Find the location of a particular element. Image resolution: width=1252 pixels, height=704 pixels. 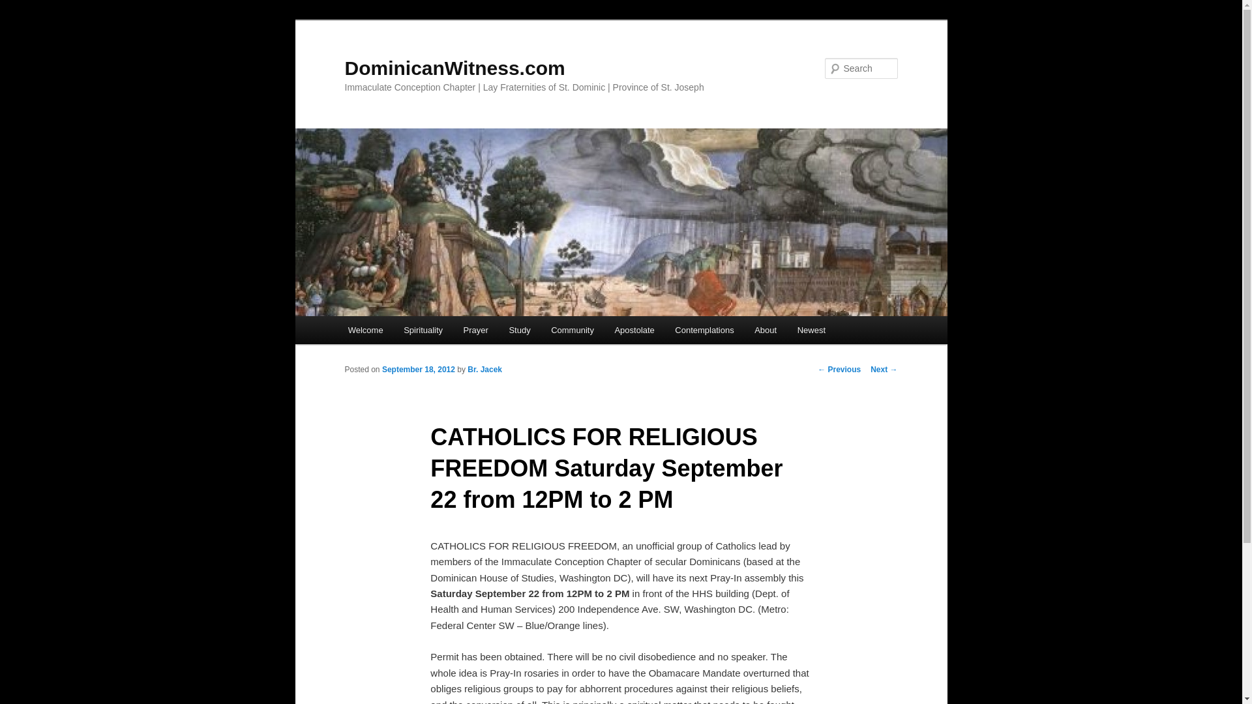

Welcome is located at coordinates (365, 330).